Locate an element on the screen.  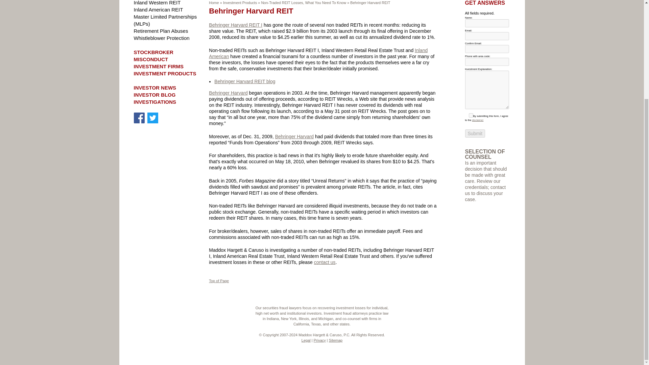
INVESTMENT FIRMS is located at coordinates (159, 66).